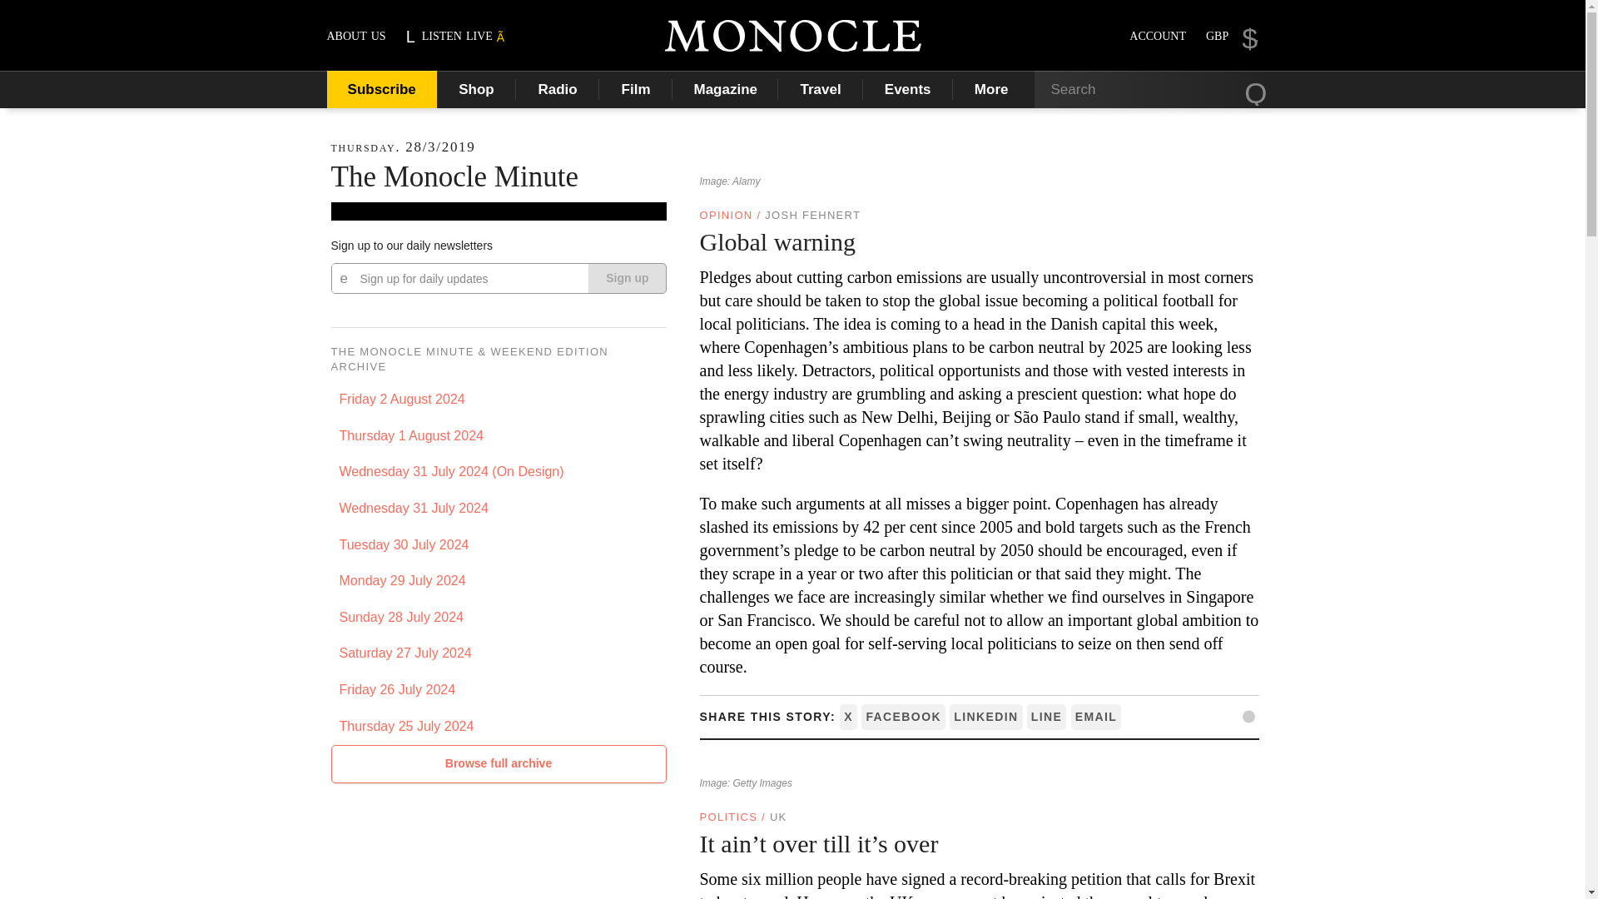 Image resolution: width=1598 pixels, height=899 pixels. Describe the element at coordinates (635, 89) in the screenshot. I see `Film` at that location.